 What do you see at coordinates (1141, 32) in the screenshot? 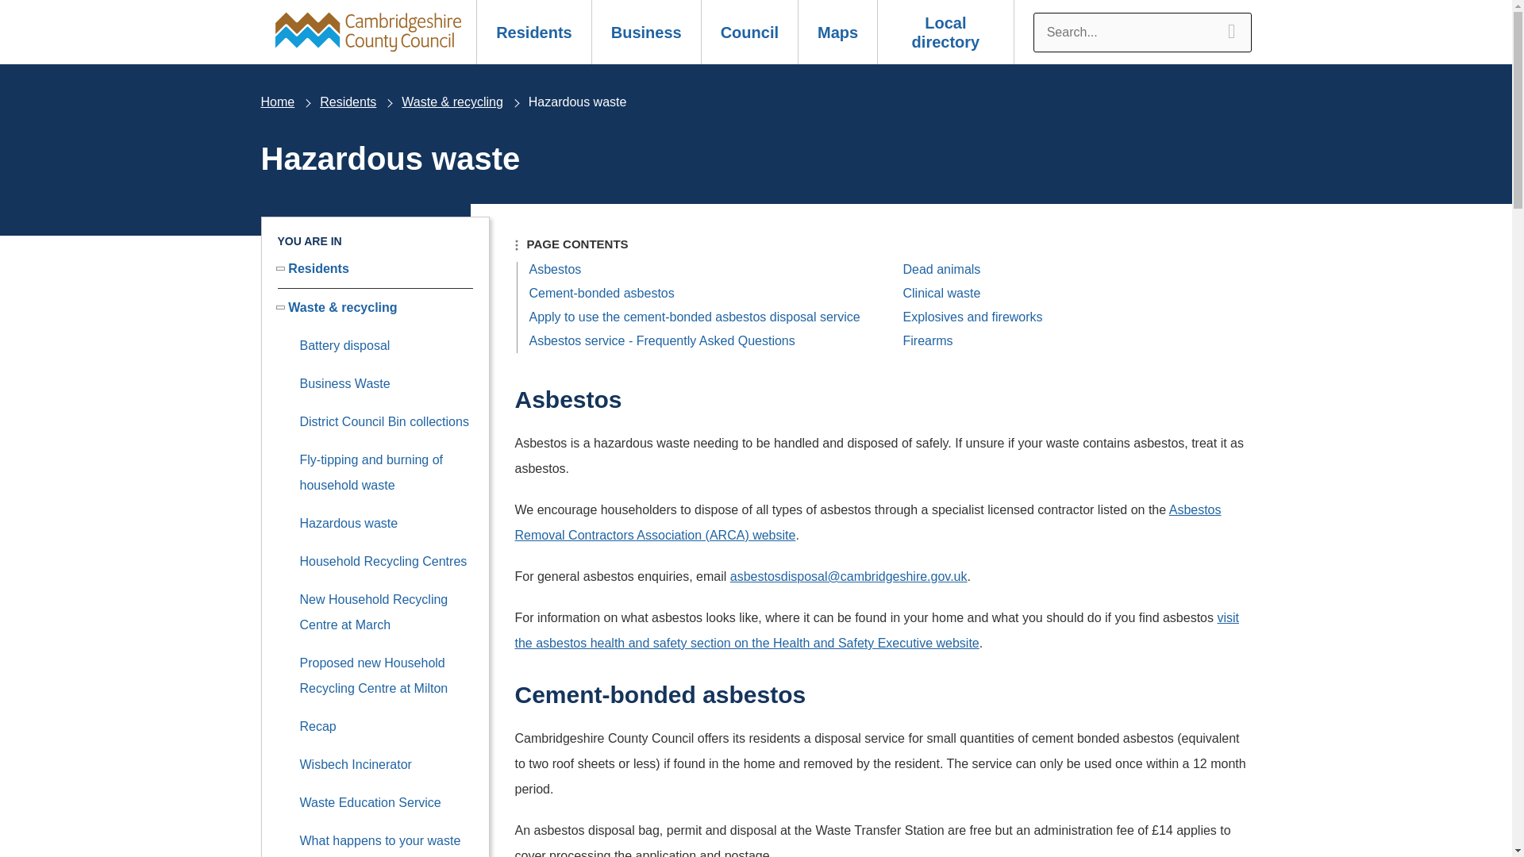
I see `Search Site` at bounding box center [1141, 32].